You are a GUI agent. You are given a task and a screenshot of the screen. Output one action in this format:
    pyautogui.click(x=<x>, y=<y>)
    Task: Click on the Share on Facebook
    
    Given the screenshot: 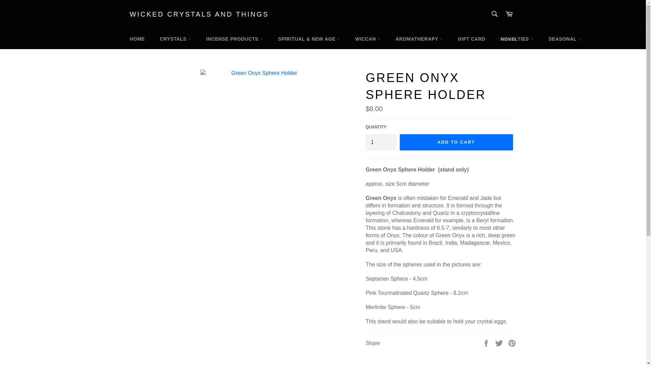 What is the action you would take?
    pyautogui.click(x=487, y=343)
    